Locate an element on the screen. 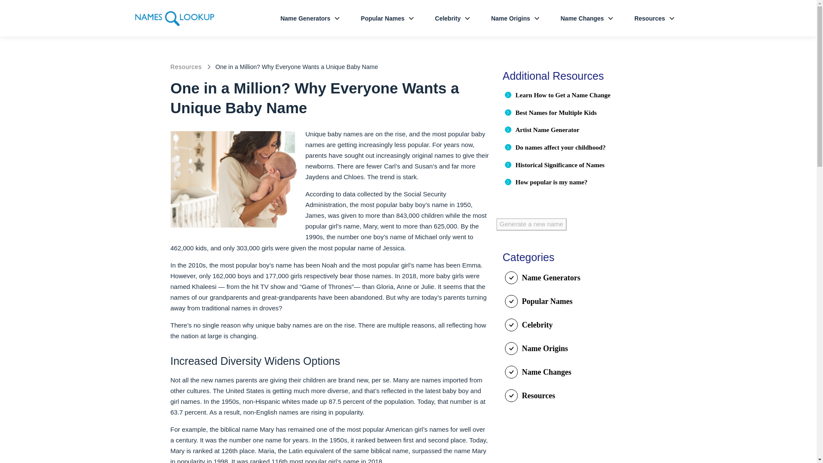 This screenshot has width=823, height=463. Do names affect your childhood? is located at coordinates (560, 147).